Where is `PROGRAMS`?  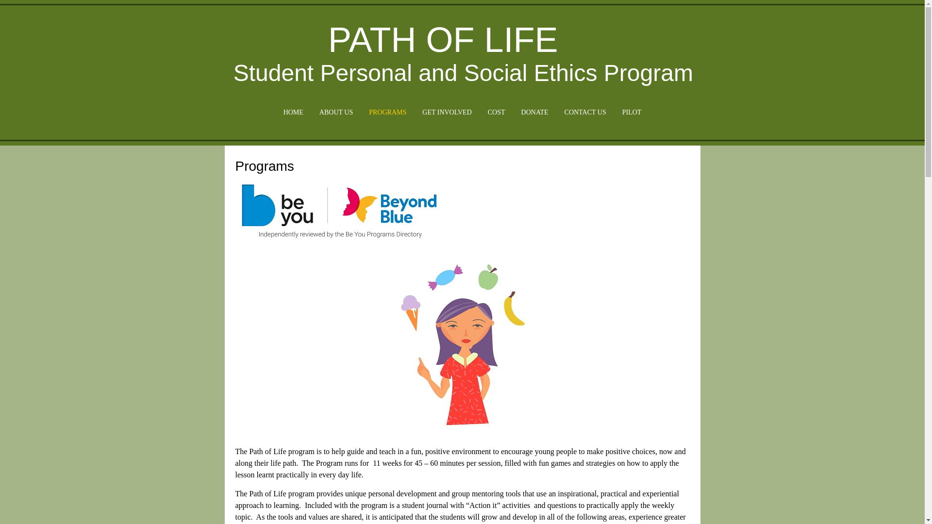
PROGRAMS is located at coordinates (387, 113).